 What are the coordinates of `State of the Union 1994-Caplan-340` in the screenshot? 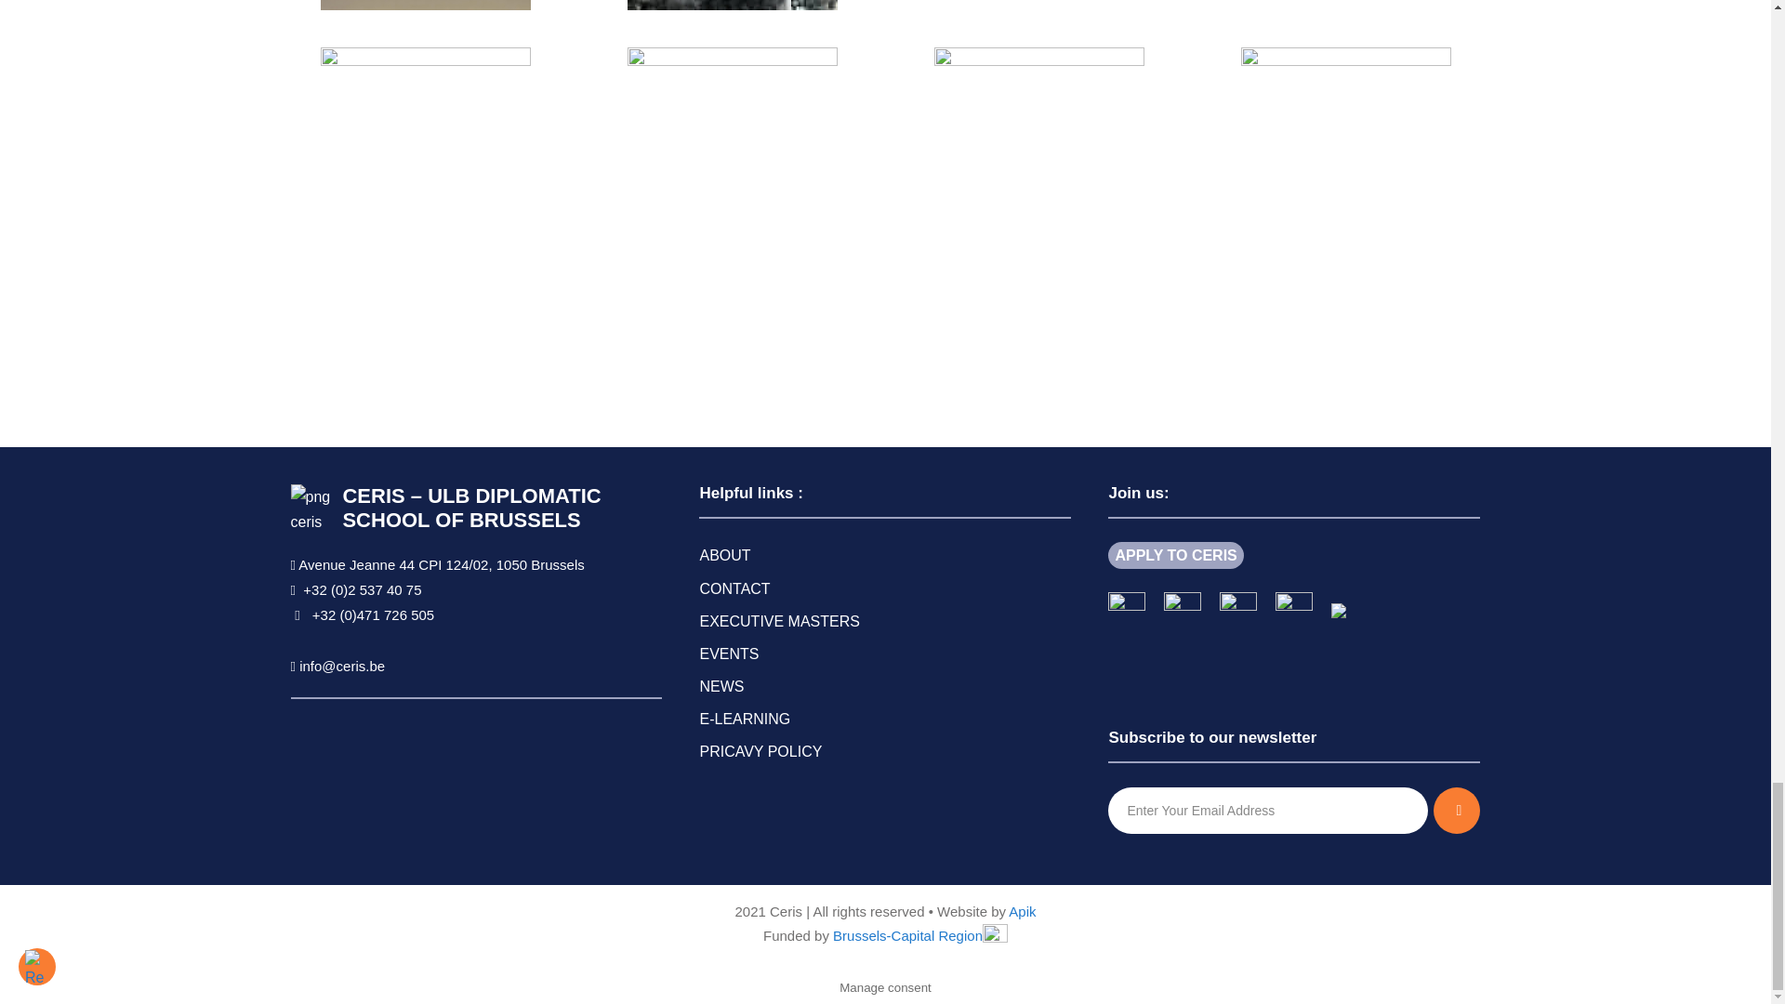 It's located at (1344, 5).